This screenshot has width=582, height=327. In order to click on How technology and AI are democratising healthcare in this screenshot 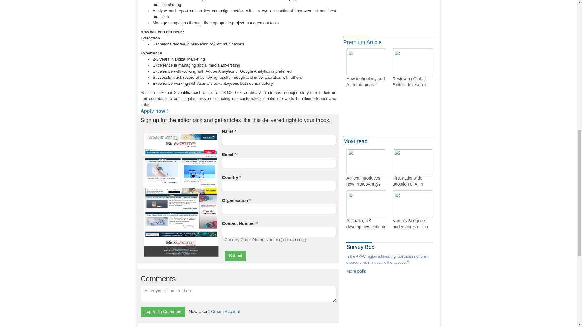, I will do `click(366, 68)`.